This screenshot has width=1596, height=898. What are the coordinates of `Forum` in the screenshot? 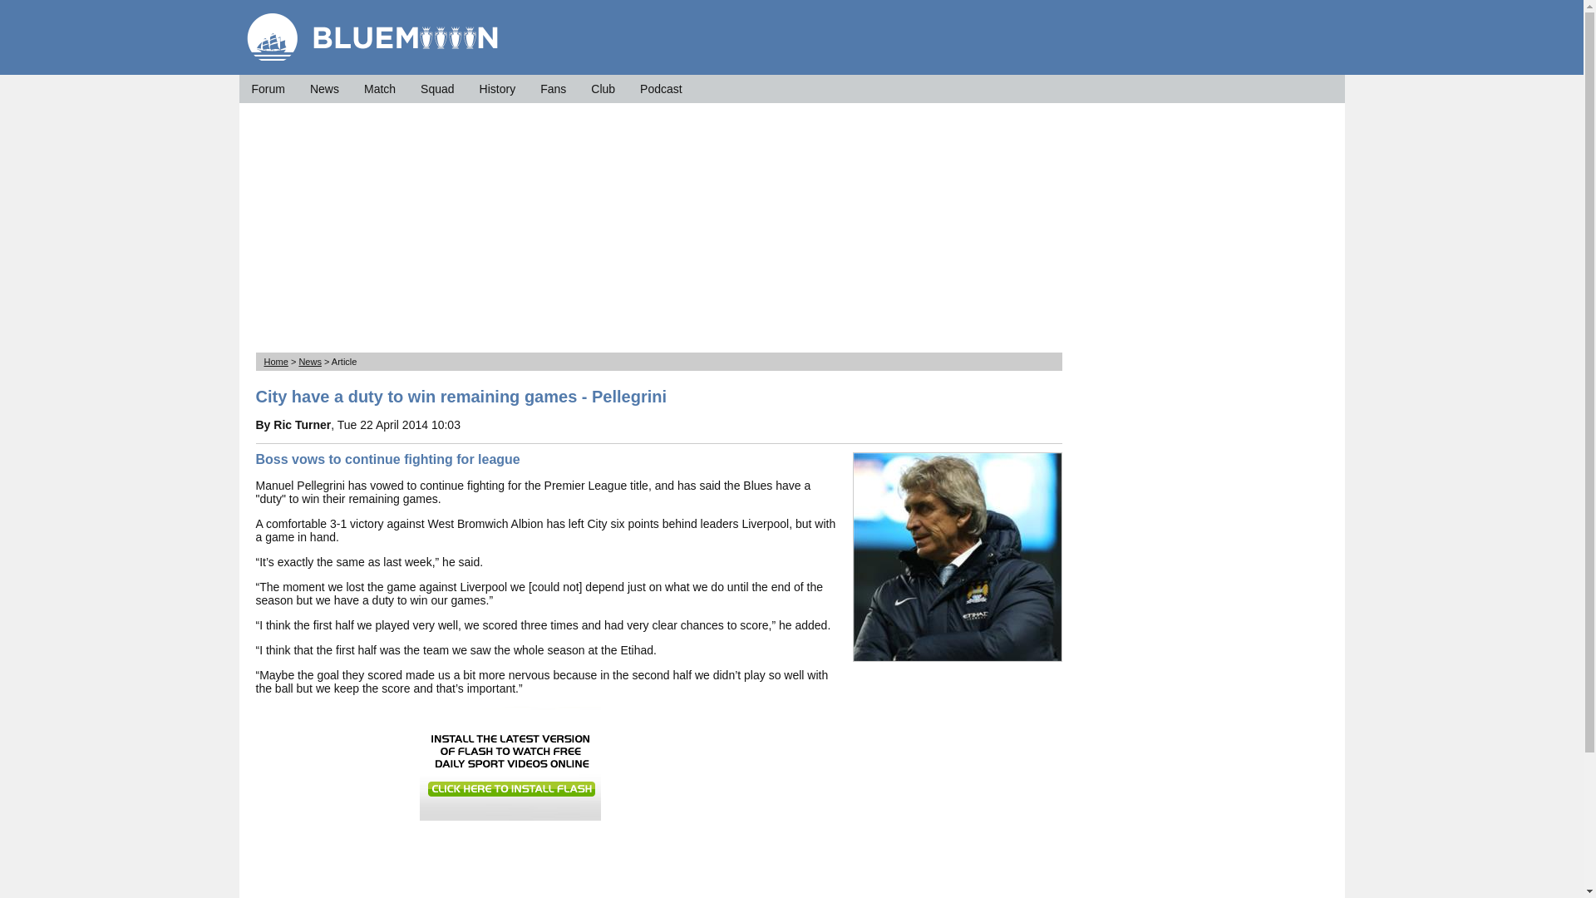 It's located at (267, 88).